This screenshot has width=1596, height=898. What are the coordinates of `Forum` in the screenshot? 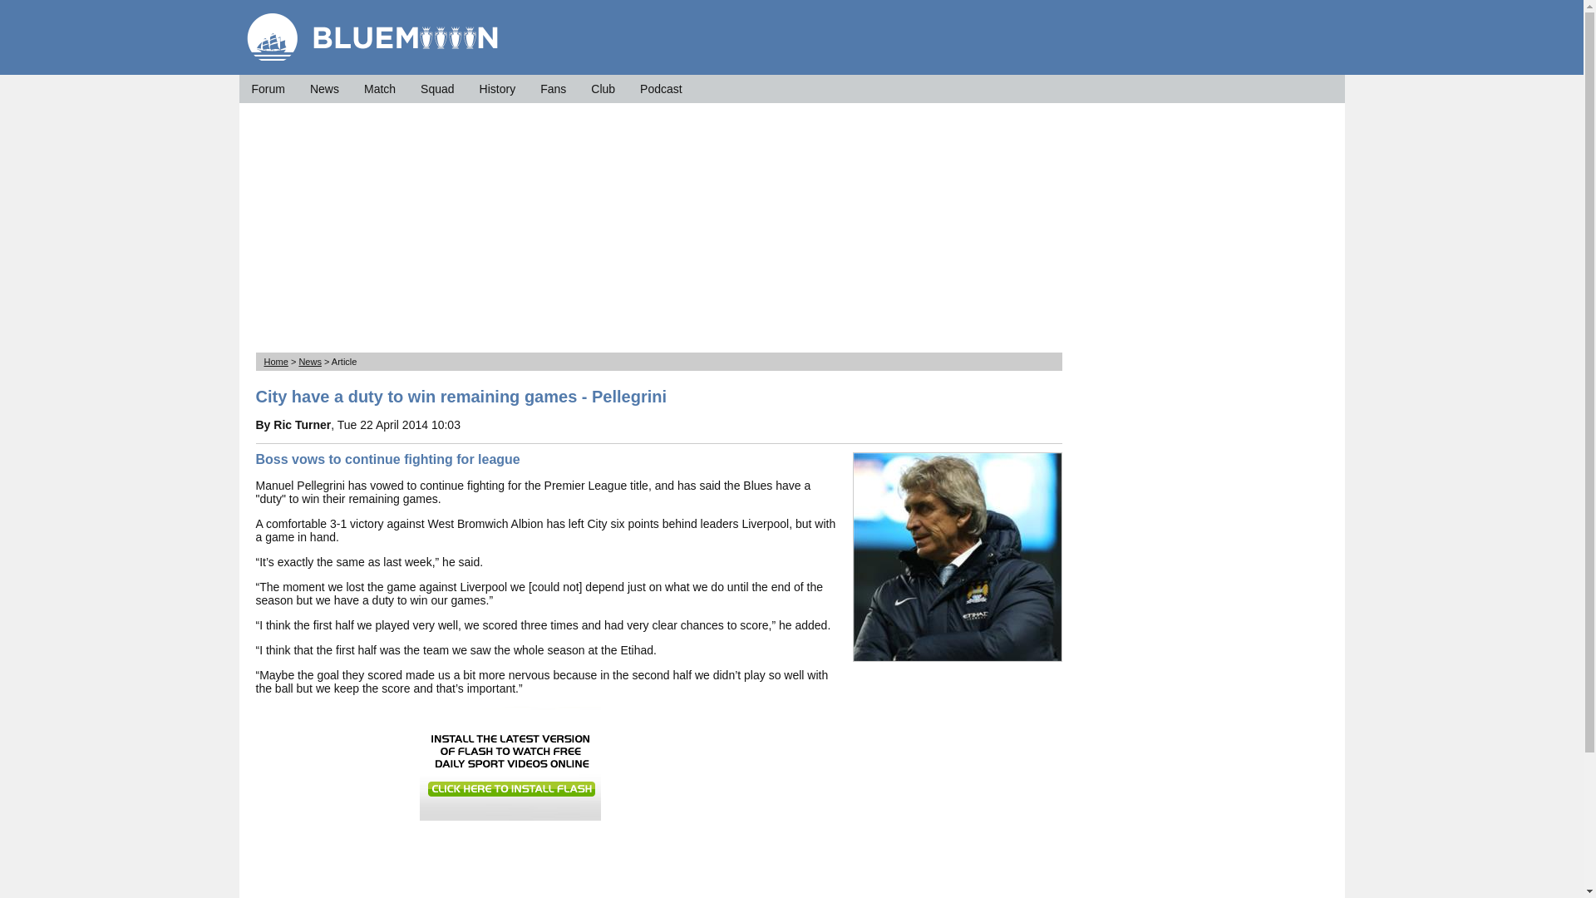 It's located at (267, 88).